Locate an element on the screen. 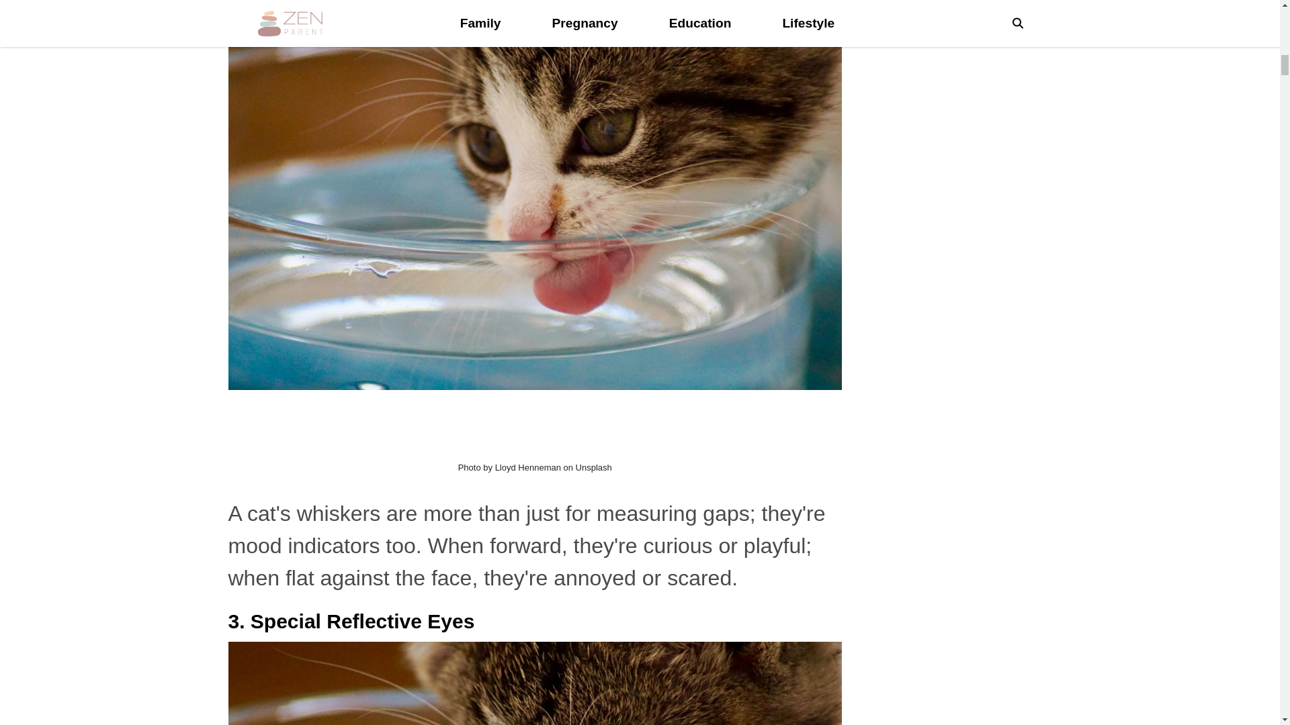  Photo by Lloyd Henneman on Unsplash is located at coordinates (535, 467).